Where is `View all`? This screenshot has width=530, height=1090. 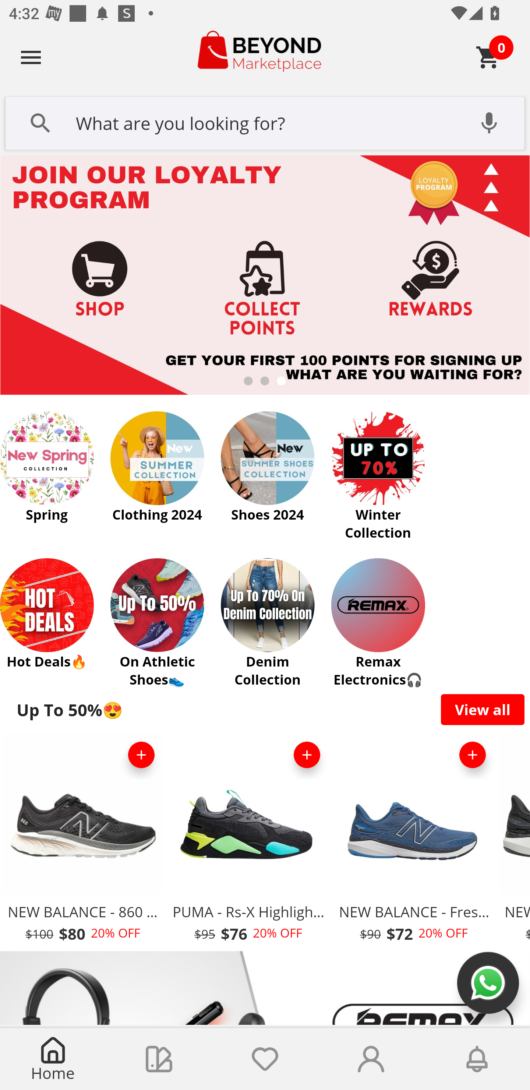 View all is located at coordinates (483, 709).